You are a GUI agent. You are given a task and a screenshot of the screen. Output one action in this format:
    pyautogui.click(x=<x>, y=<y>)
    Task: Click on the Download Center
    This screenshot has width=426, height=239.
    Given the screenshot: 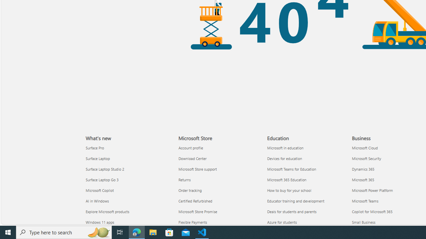 What is the action you would take?
    pyautogui.click(x=219, y=158)
    